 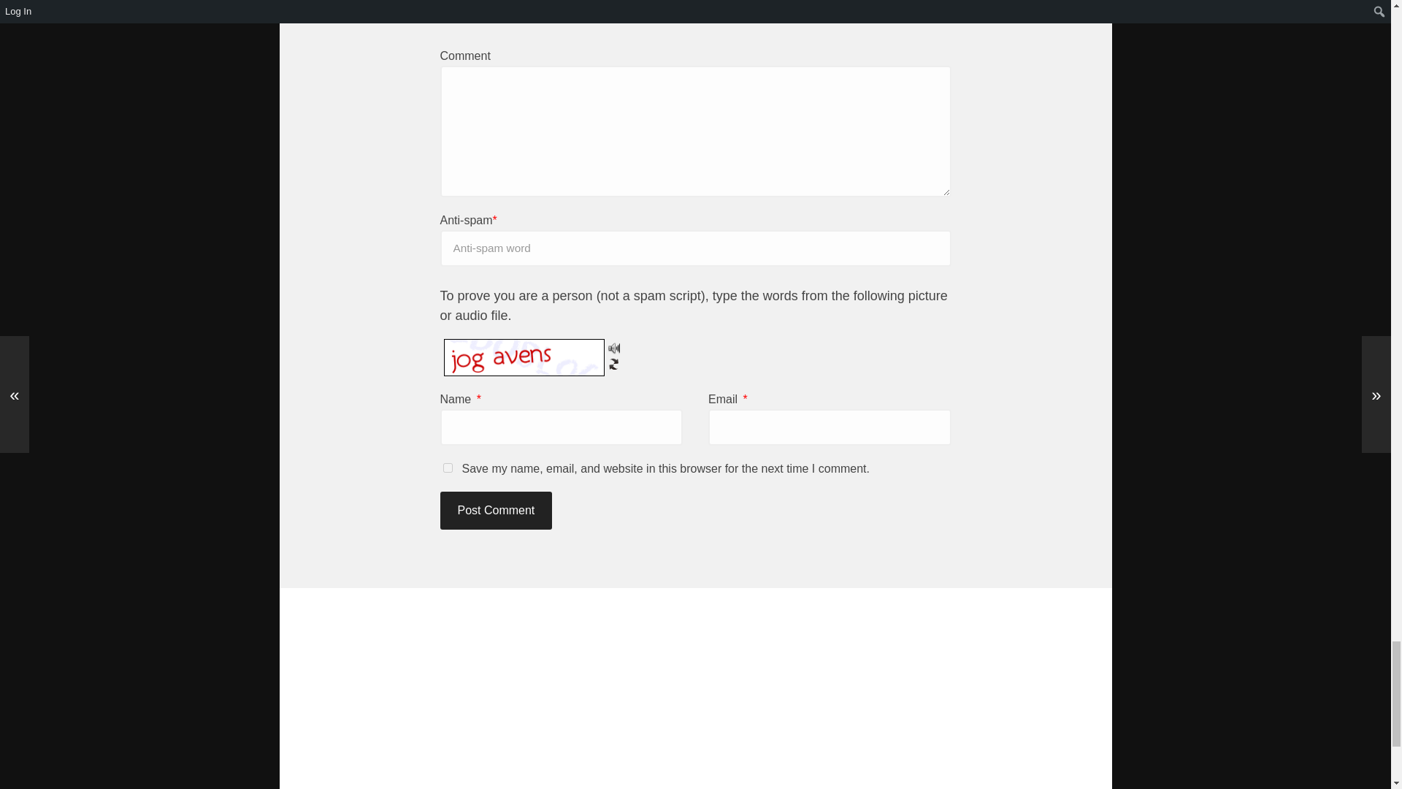 I want to click on Listen, so click(x=613, y=348).